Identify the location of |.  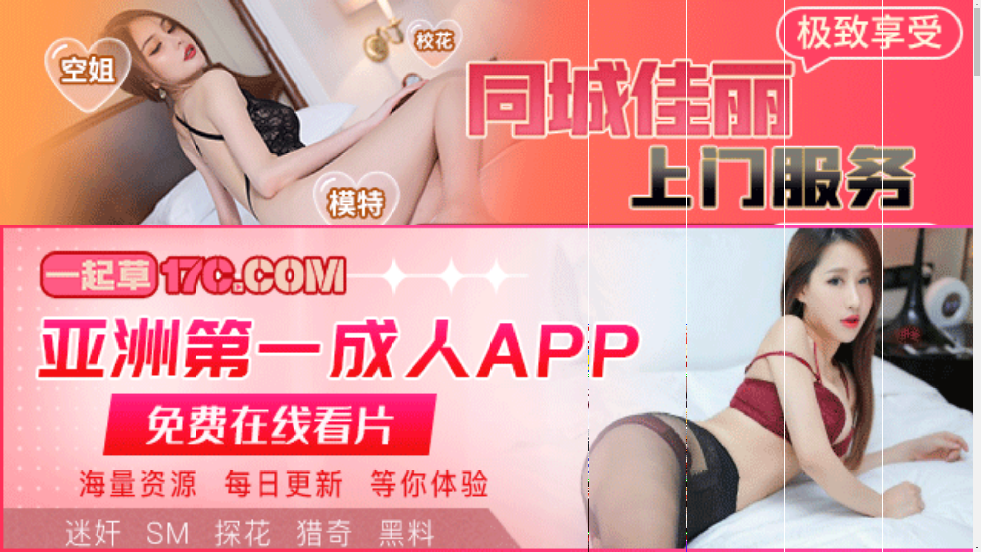
(796, 318).